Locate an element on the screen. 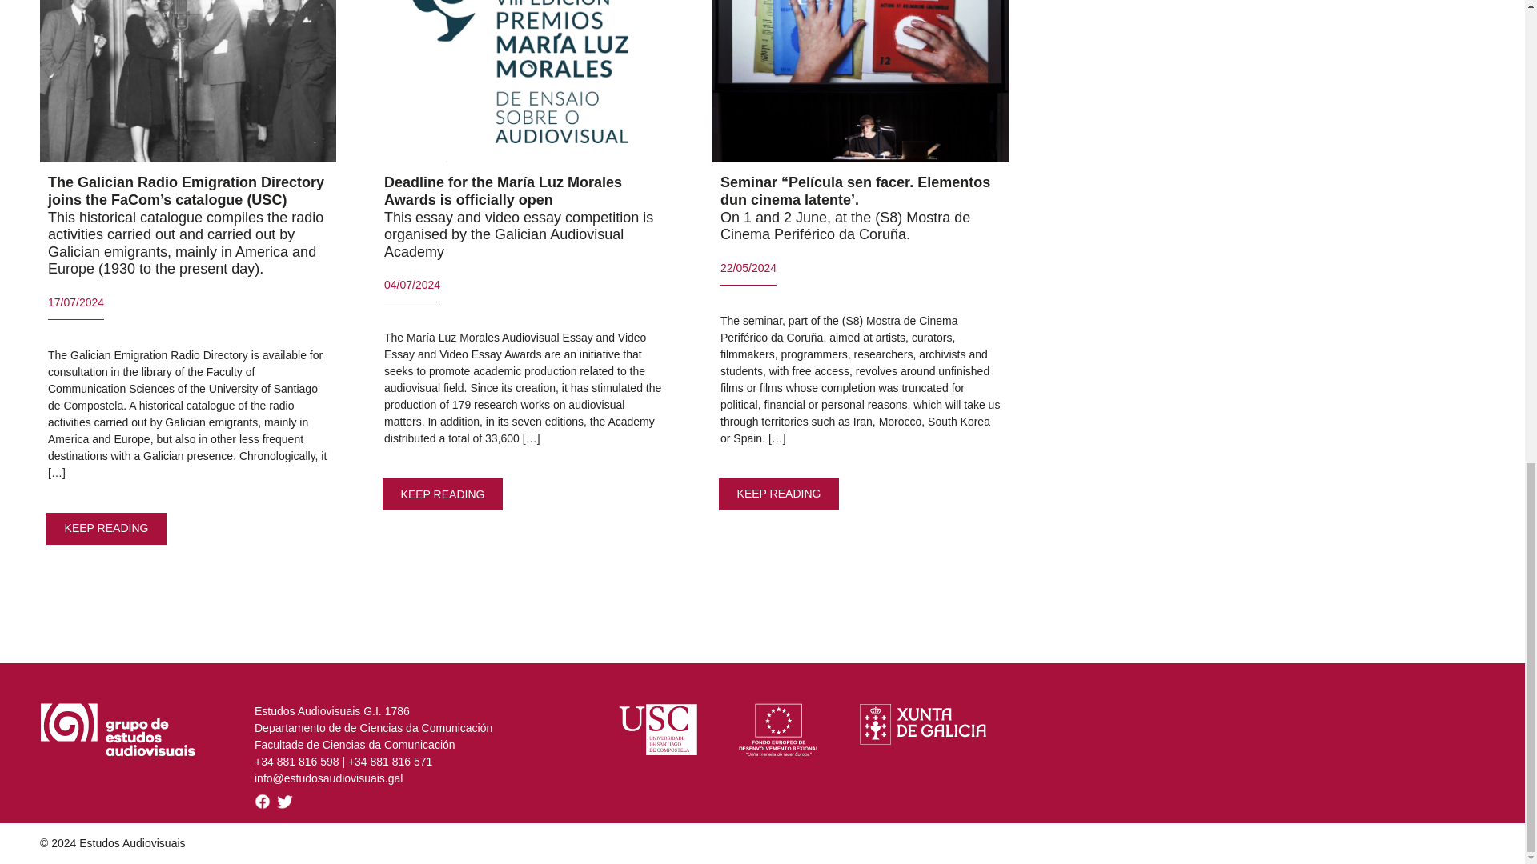 The image size is (1537, 864). KEEP READING is located at coordinates (106, 528).